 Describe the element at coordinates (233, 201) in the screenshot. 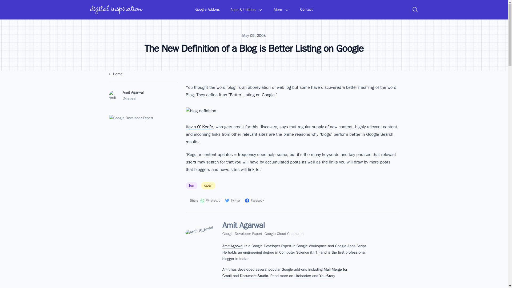

I see `Twitter` at that location.